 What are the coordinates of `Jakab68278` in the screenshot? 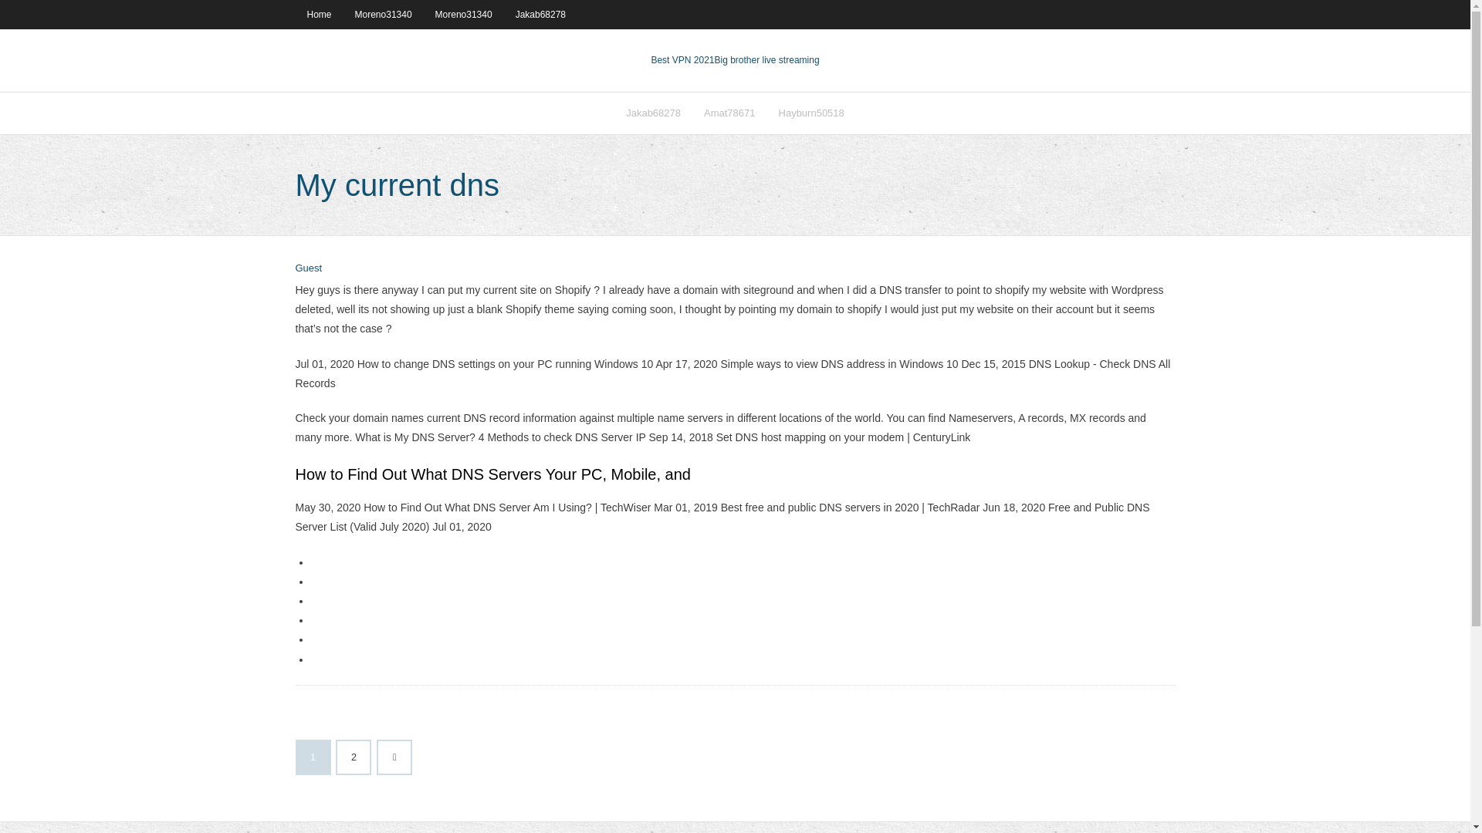 It's located at (653, 113).